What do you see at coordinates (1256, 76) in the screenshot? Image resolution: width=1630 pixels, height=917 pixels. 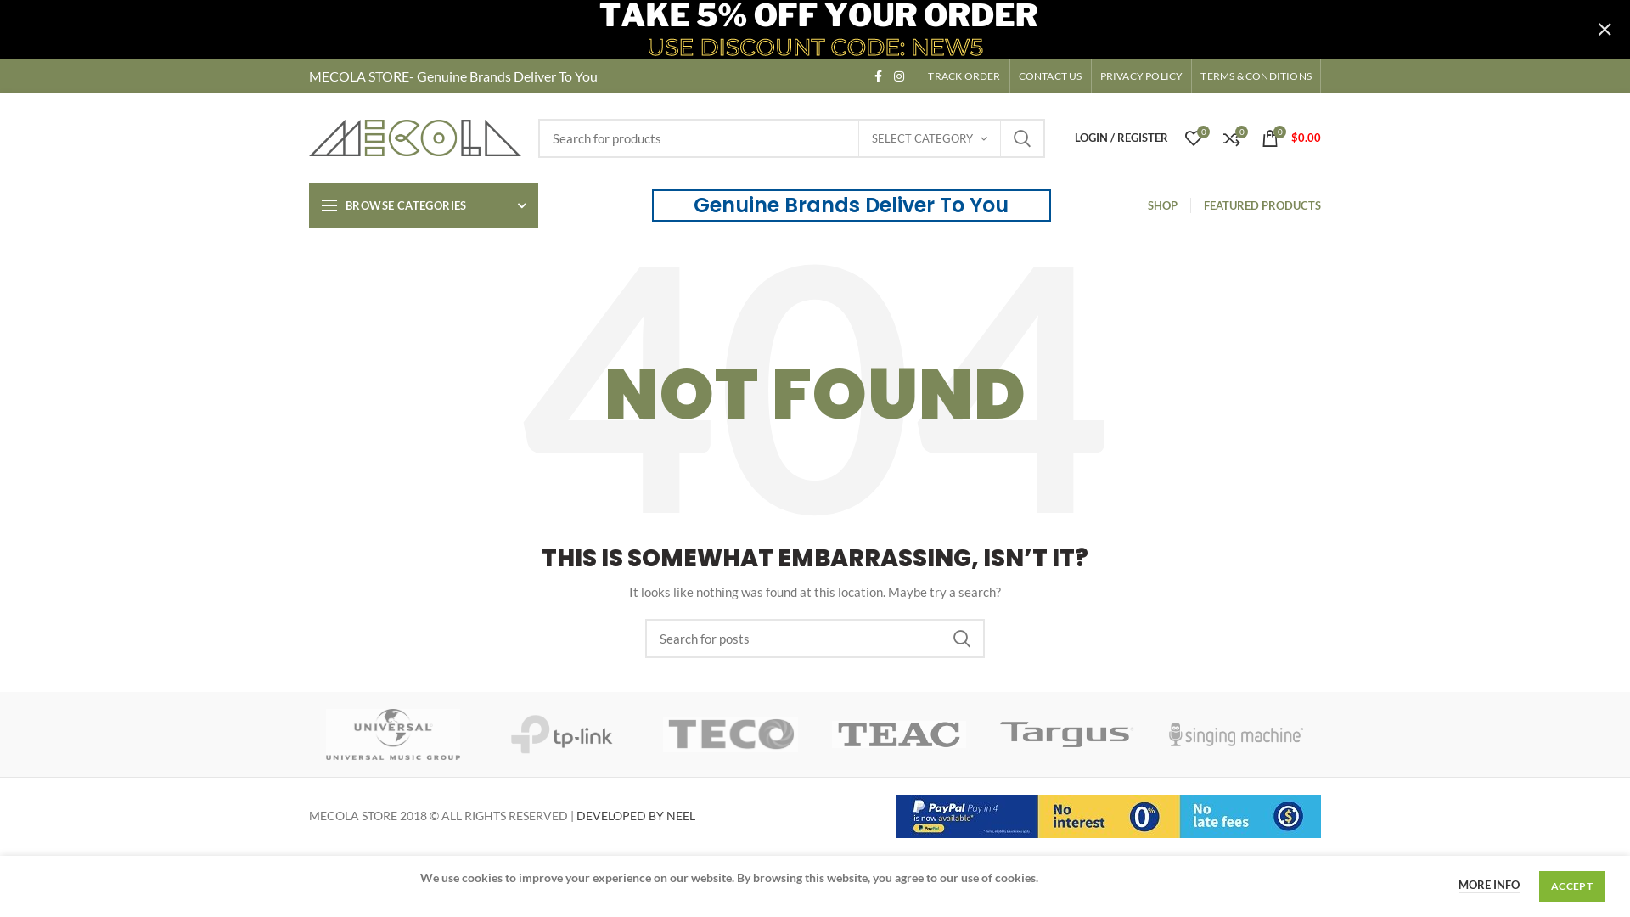 I see `TERMS & CONDITIONS` at bounding box center [1256, 76].